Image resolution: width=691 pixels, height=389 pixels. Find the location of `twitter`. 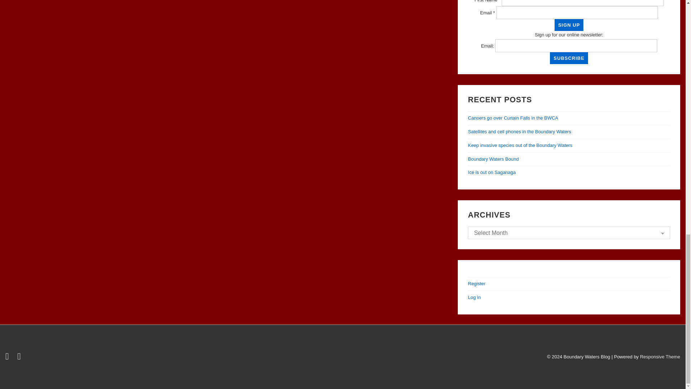

twitter is located at coordinates (9, 358).